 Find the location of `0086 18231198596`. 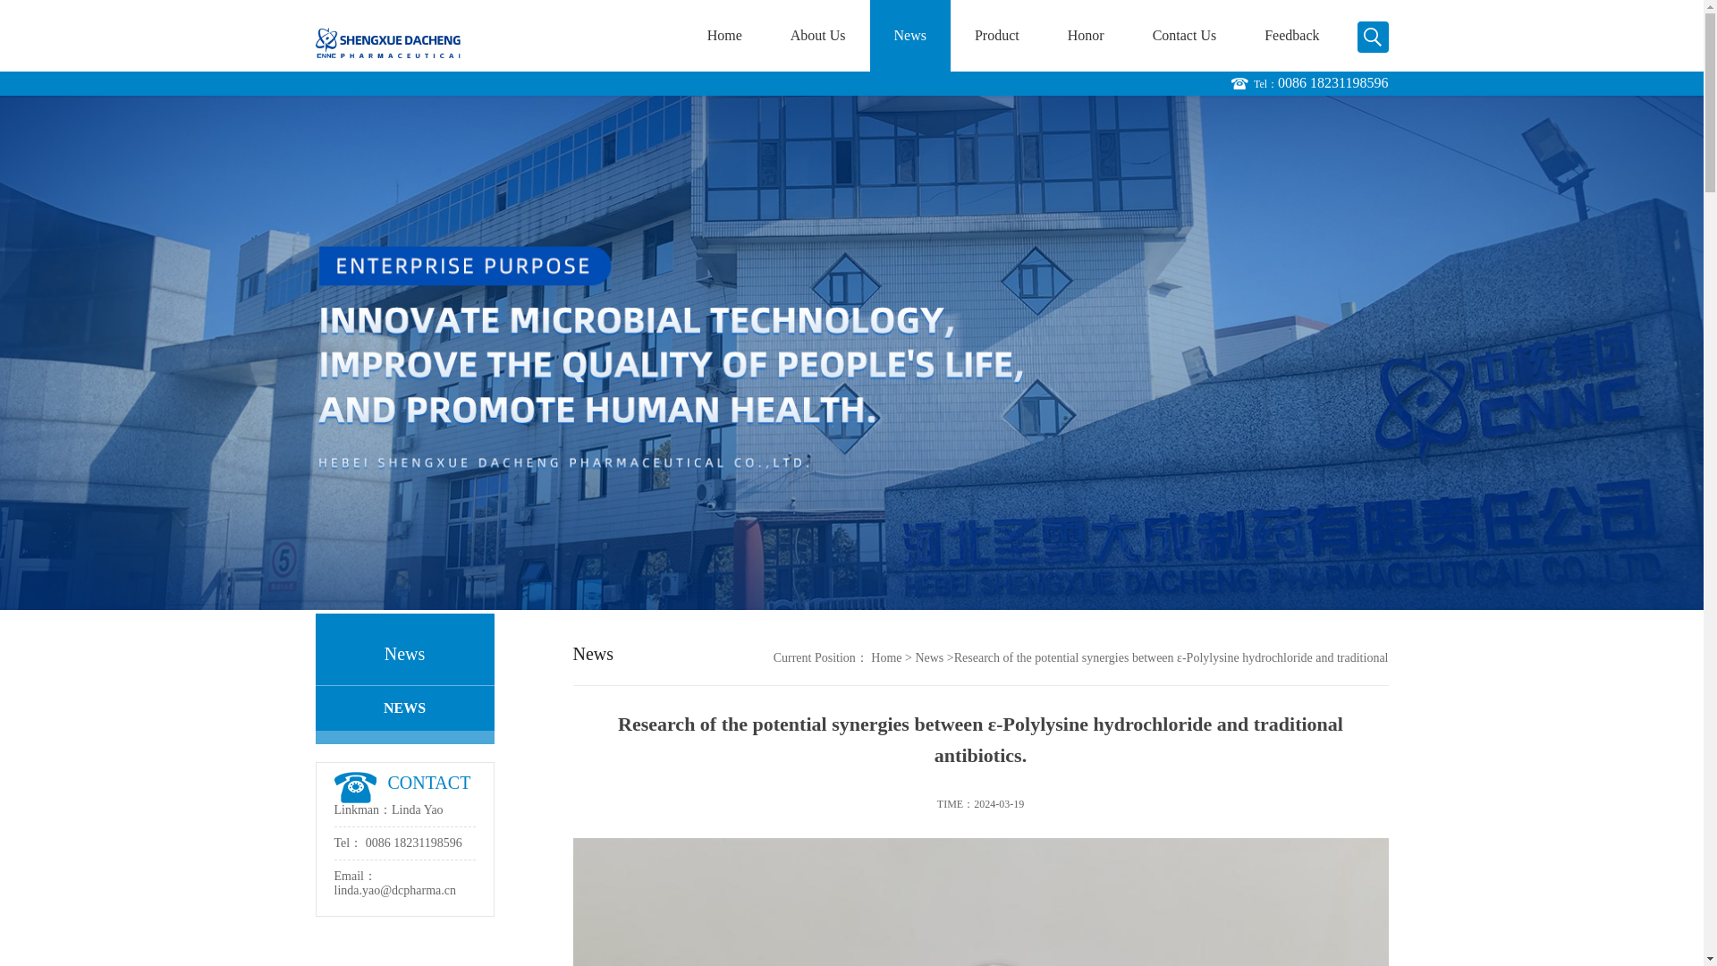

0086 18231198596 is located at coordinates (398, 843).